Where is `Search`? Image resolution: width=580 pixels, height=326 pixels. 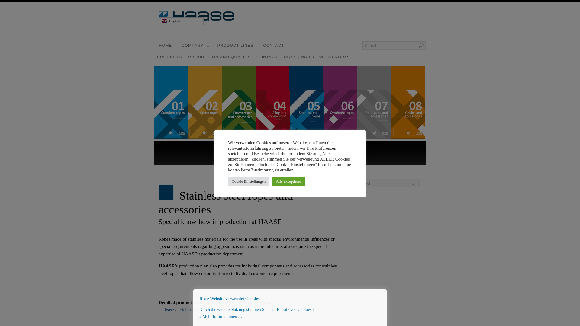
Search is located at coordinates (388, 183).